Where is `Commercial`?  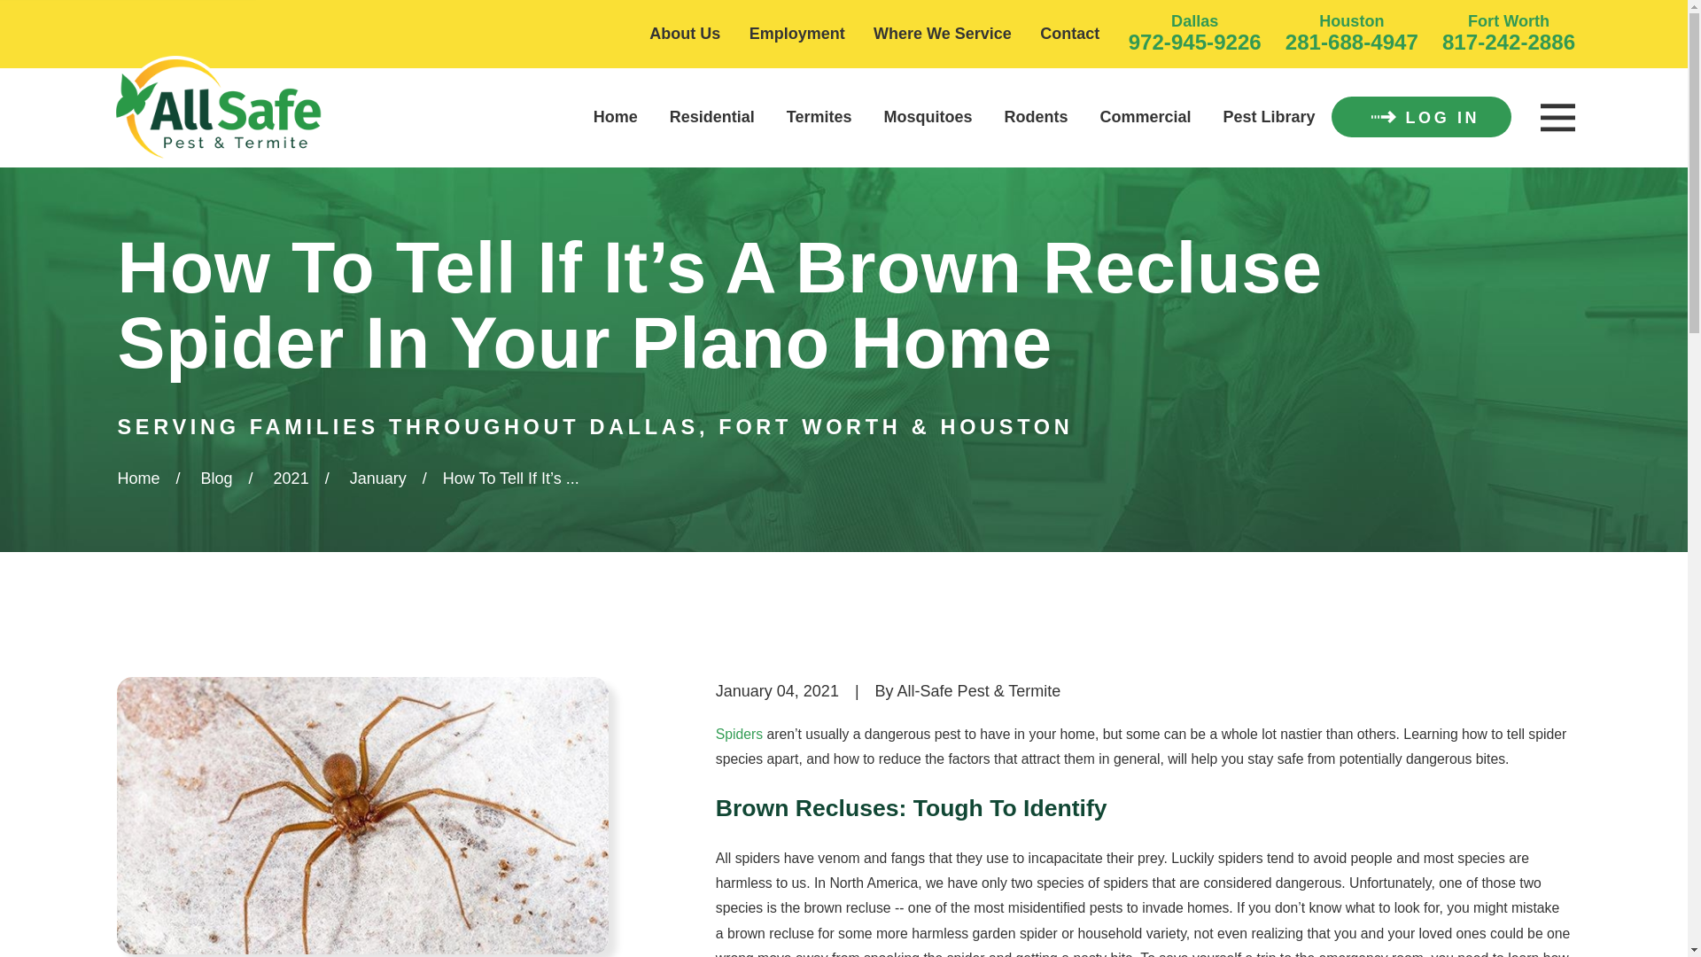 Commercial is located at coordinates (1146, 117).